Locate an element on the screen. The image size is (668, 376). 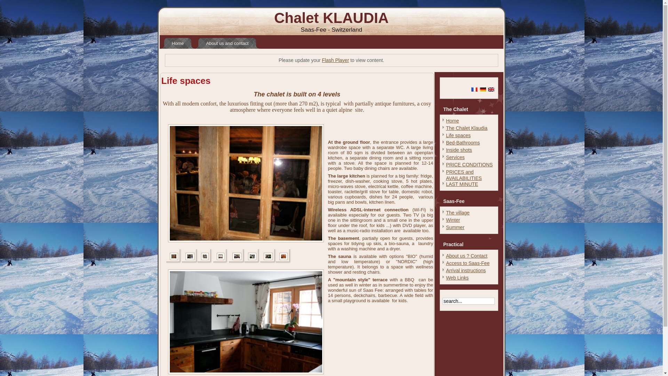
The village is located at coordinates (458, 213).